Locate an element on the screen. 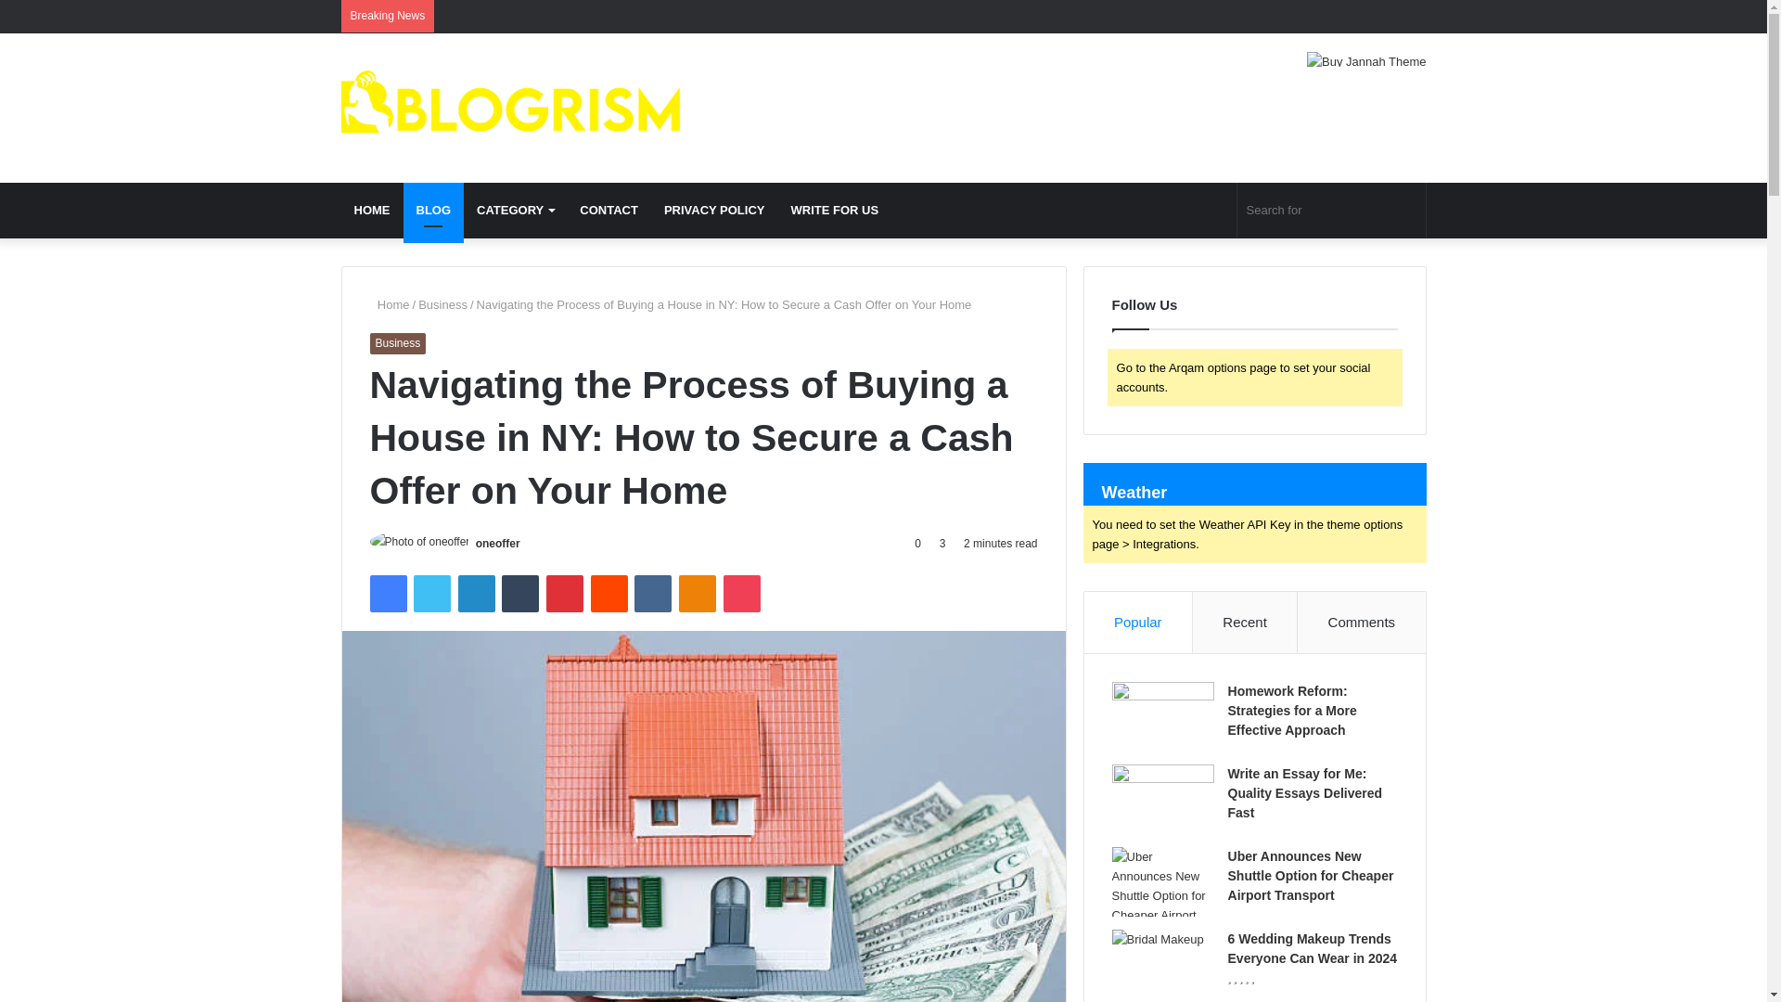  Twitter is located at coordinates (1356, 16).